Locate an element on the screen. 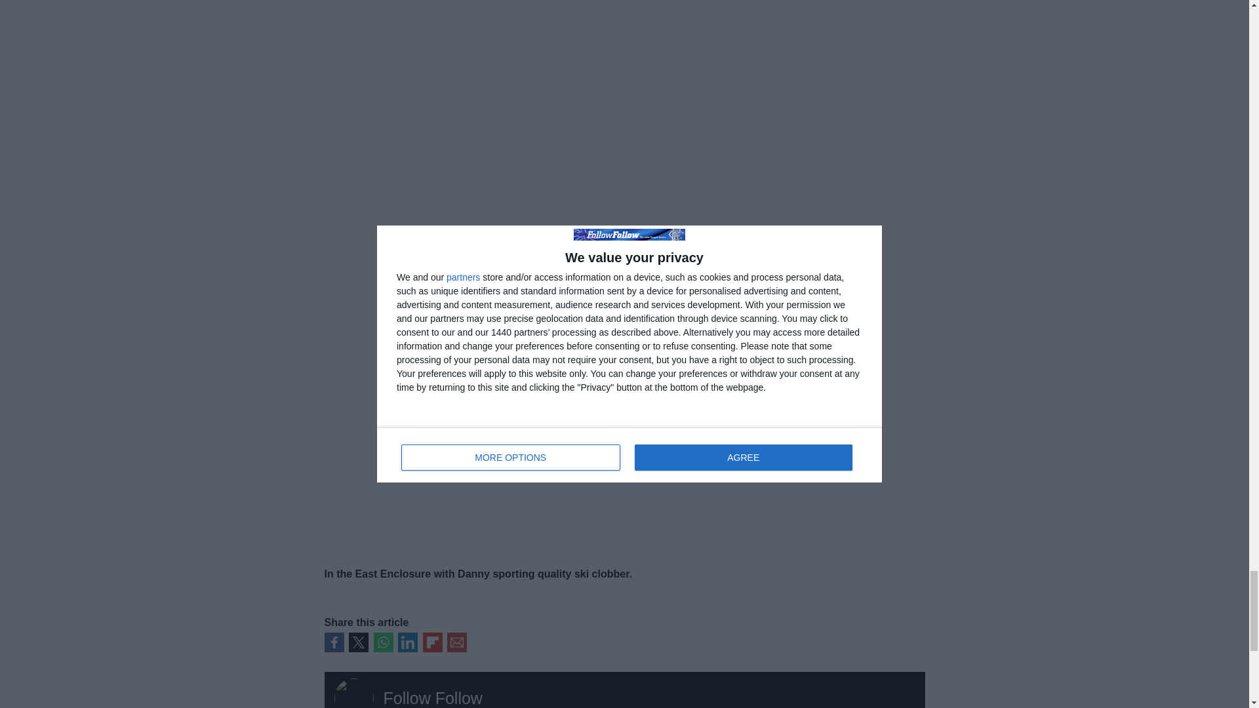 The height and width of the screenshot is (708, 1259). share on LinkedIn is located at coordinates (408, 642).